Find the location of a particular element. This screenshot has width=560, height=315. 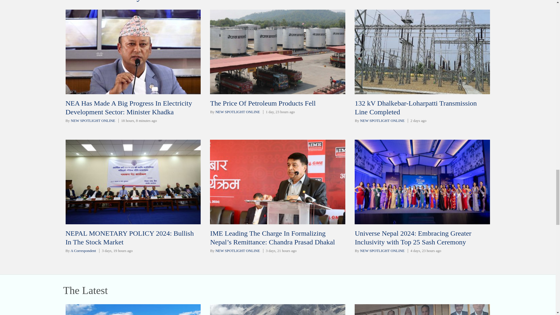

NEW SPOTLIGHT ONLINE is located at coordinates (237, 112).